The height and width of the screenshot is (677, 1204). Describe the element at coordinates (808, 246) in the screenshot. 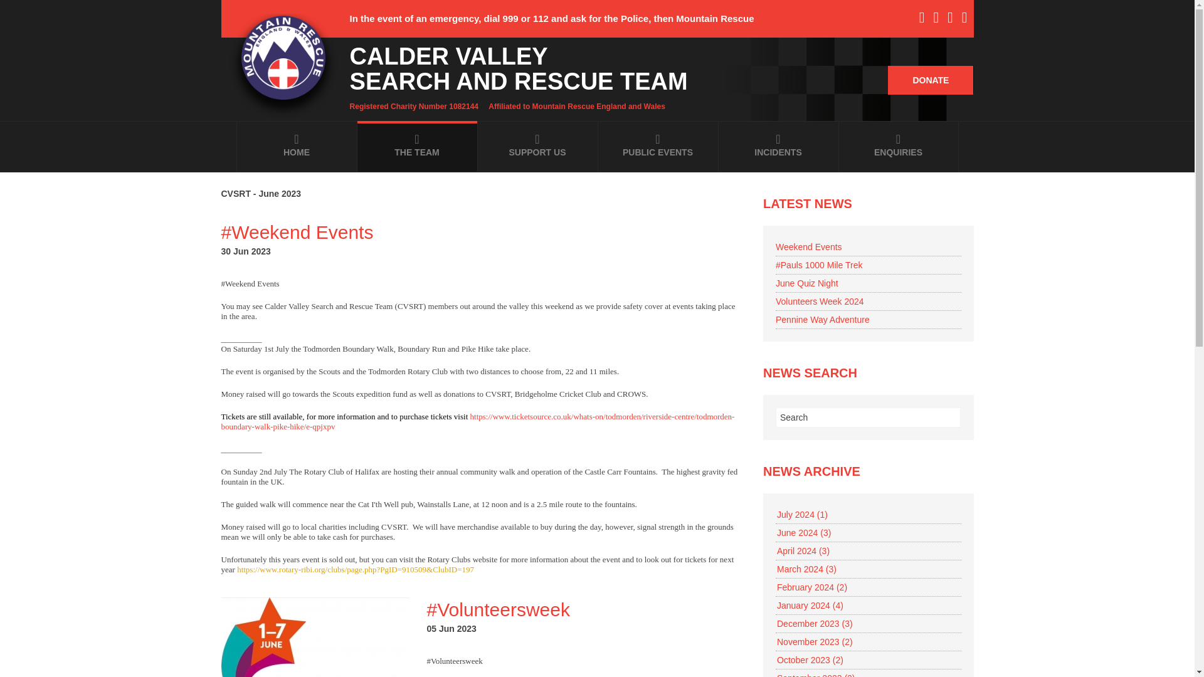

I see `Weekend Events` at that location.